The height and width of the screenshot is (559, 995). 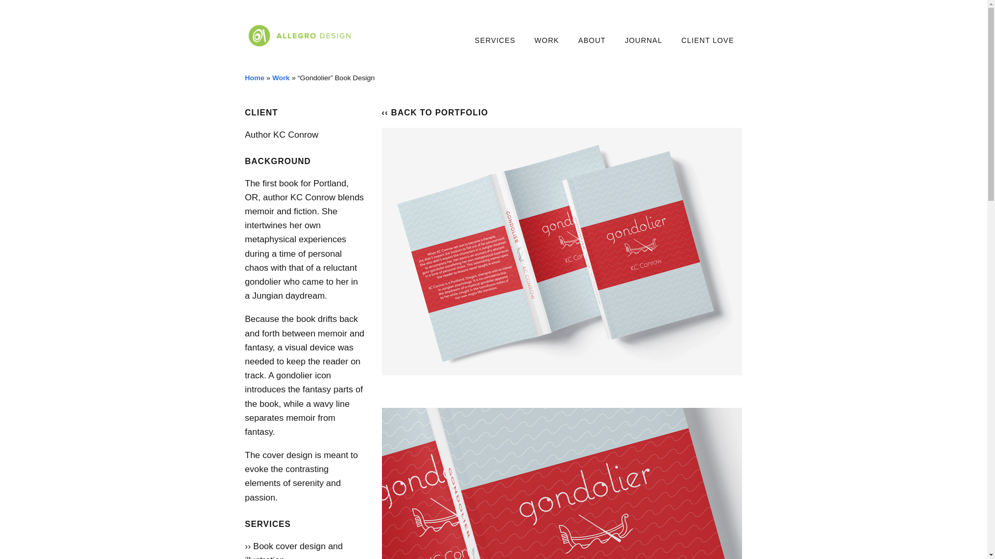 I want to click on WORK, so click(x=546, y=41).